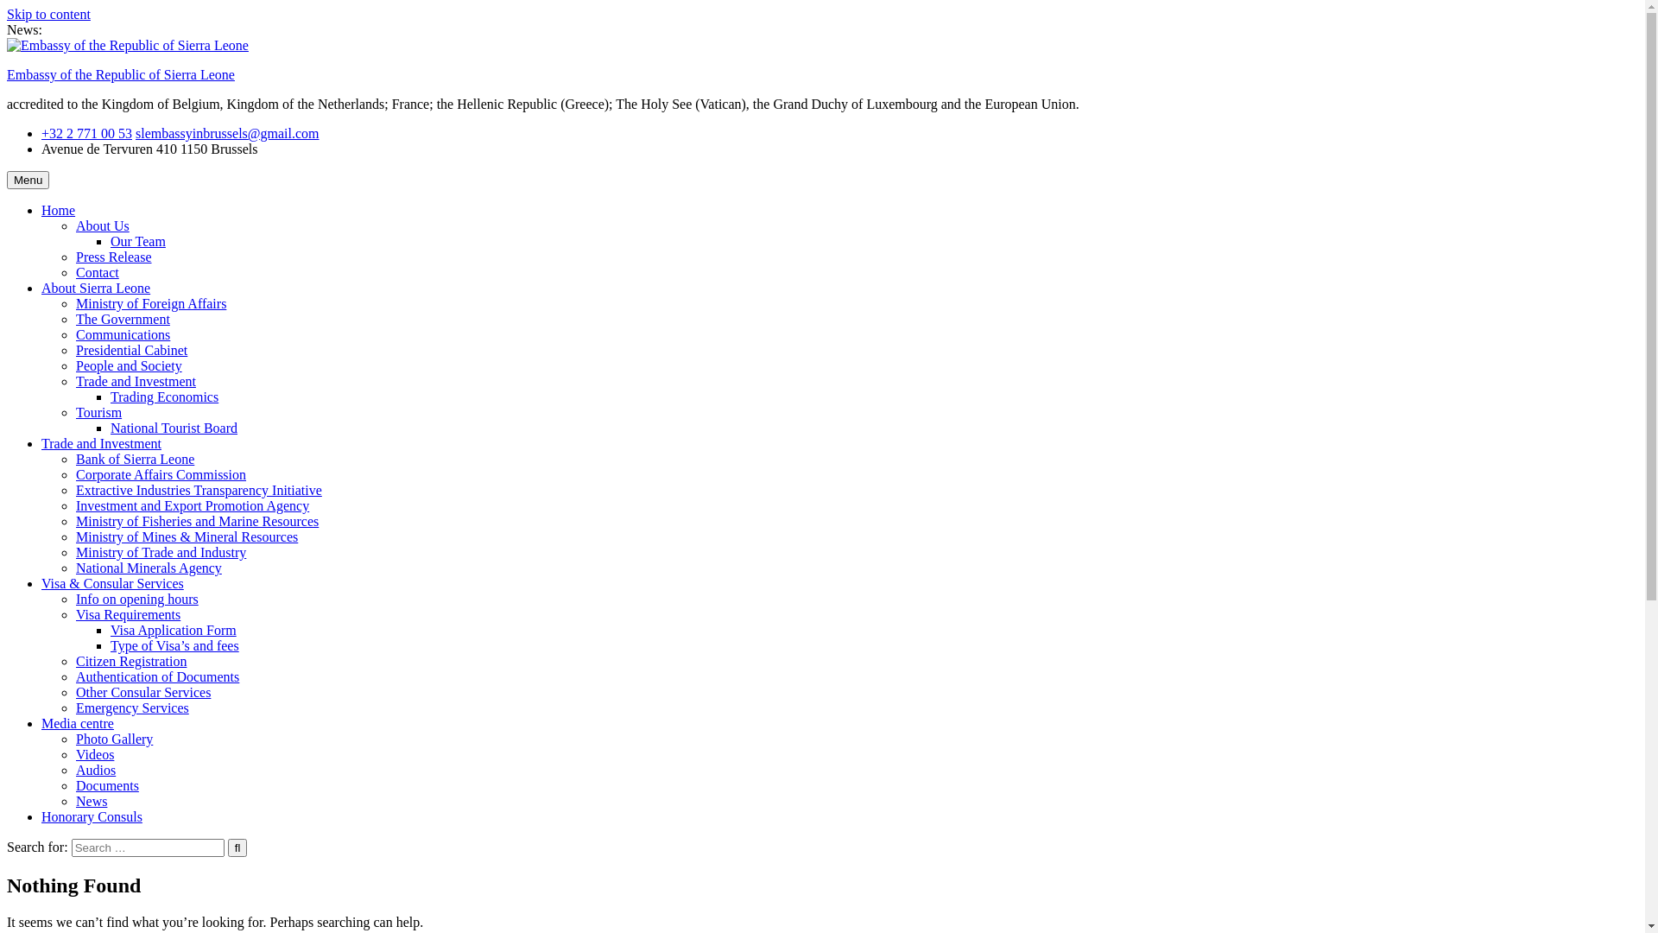  What do you see at coordinates (197, 522) in the screenshot?
I see `Ministry of Fisheries and Marine Resources` at bounding box center [197, 522].